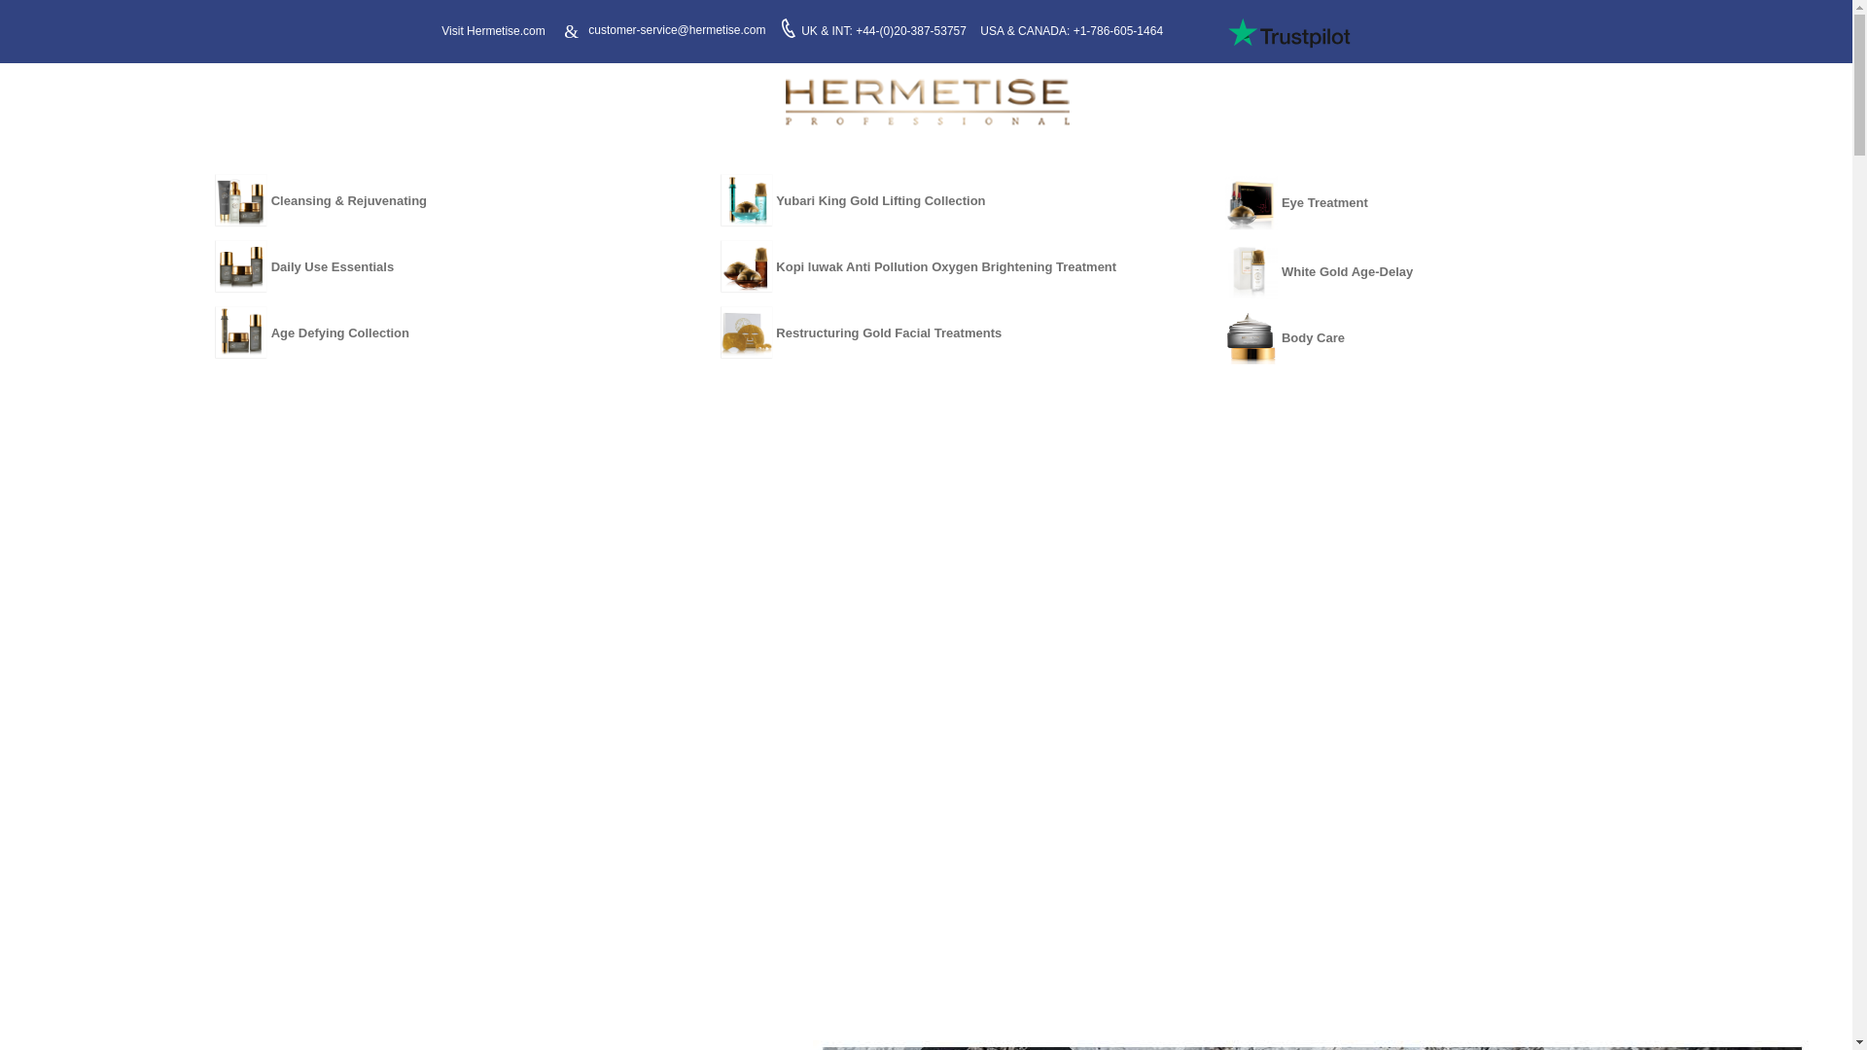 This screenshot has height=1050, width=1867. Describe the element at coordinates (932, 266) in the screenshot. I see `Kopi luwak Anti Pollution Oxygen Brightening Treatment` at that location.